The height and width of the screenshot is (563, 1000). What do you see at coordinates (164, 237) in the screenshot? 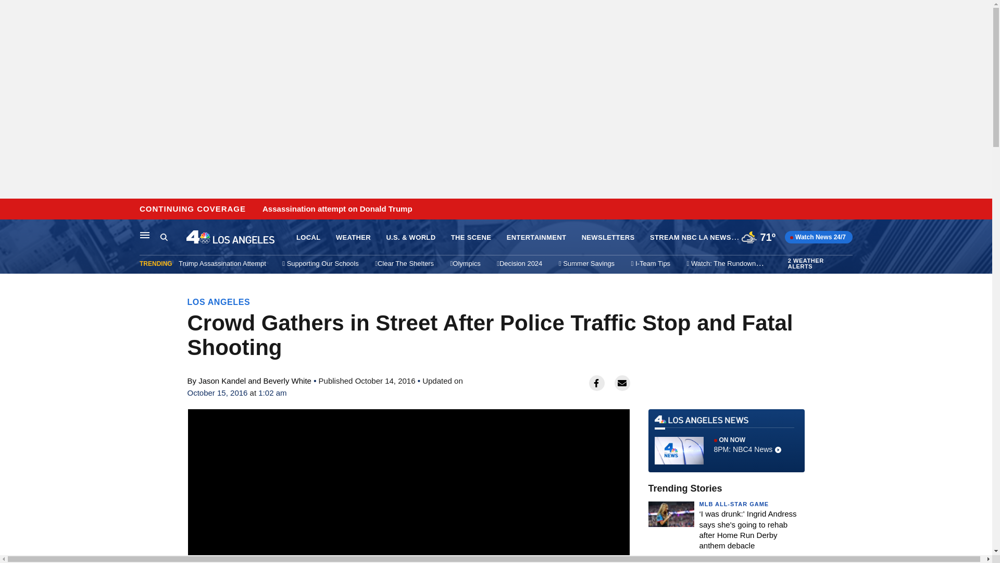
I see `Search` at bounding box center [164, 237].